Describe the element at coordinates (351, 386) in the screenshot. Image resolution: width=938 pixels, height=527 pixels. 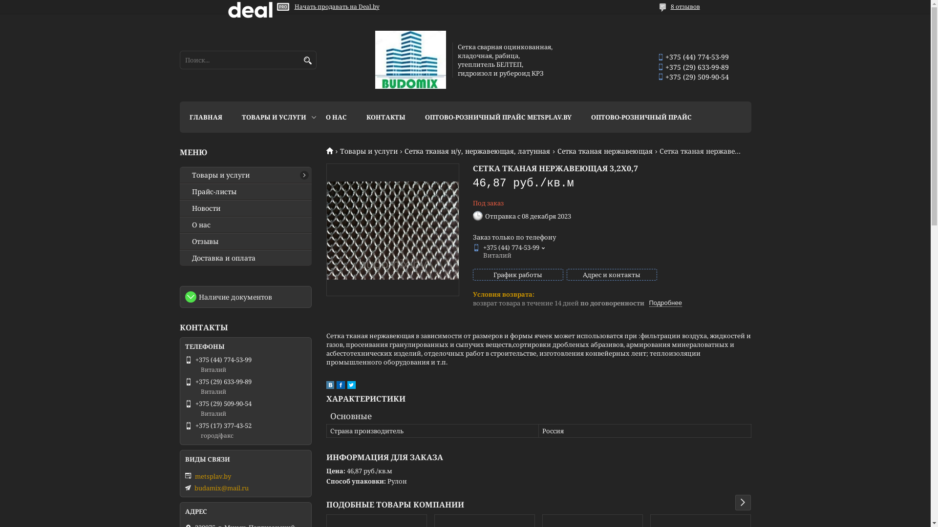
I see `twitter` at that location.